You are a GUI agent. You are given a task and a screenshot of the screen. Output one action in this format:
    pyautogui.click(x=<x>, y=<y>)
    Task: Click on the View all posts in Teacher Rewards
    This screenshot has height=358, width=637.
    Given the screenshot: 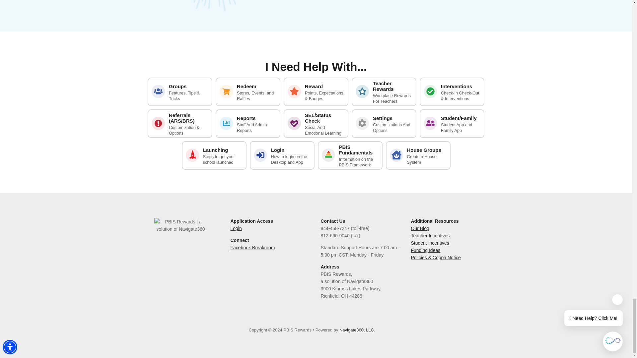 What is the action you would take?
    pyautogui.click(x=384, y=91)
    